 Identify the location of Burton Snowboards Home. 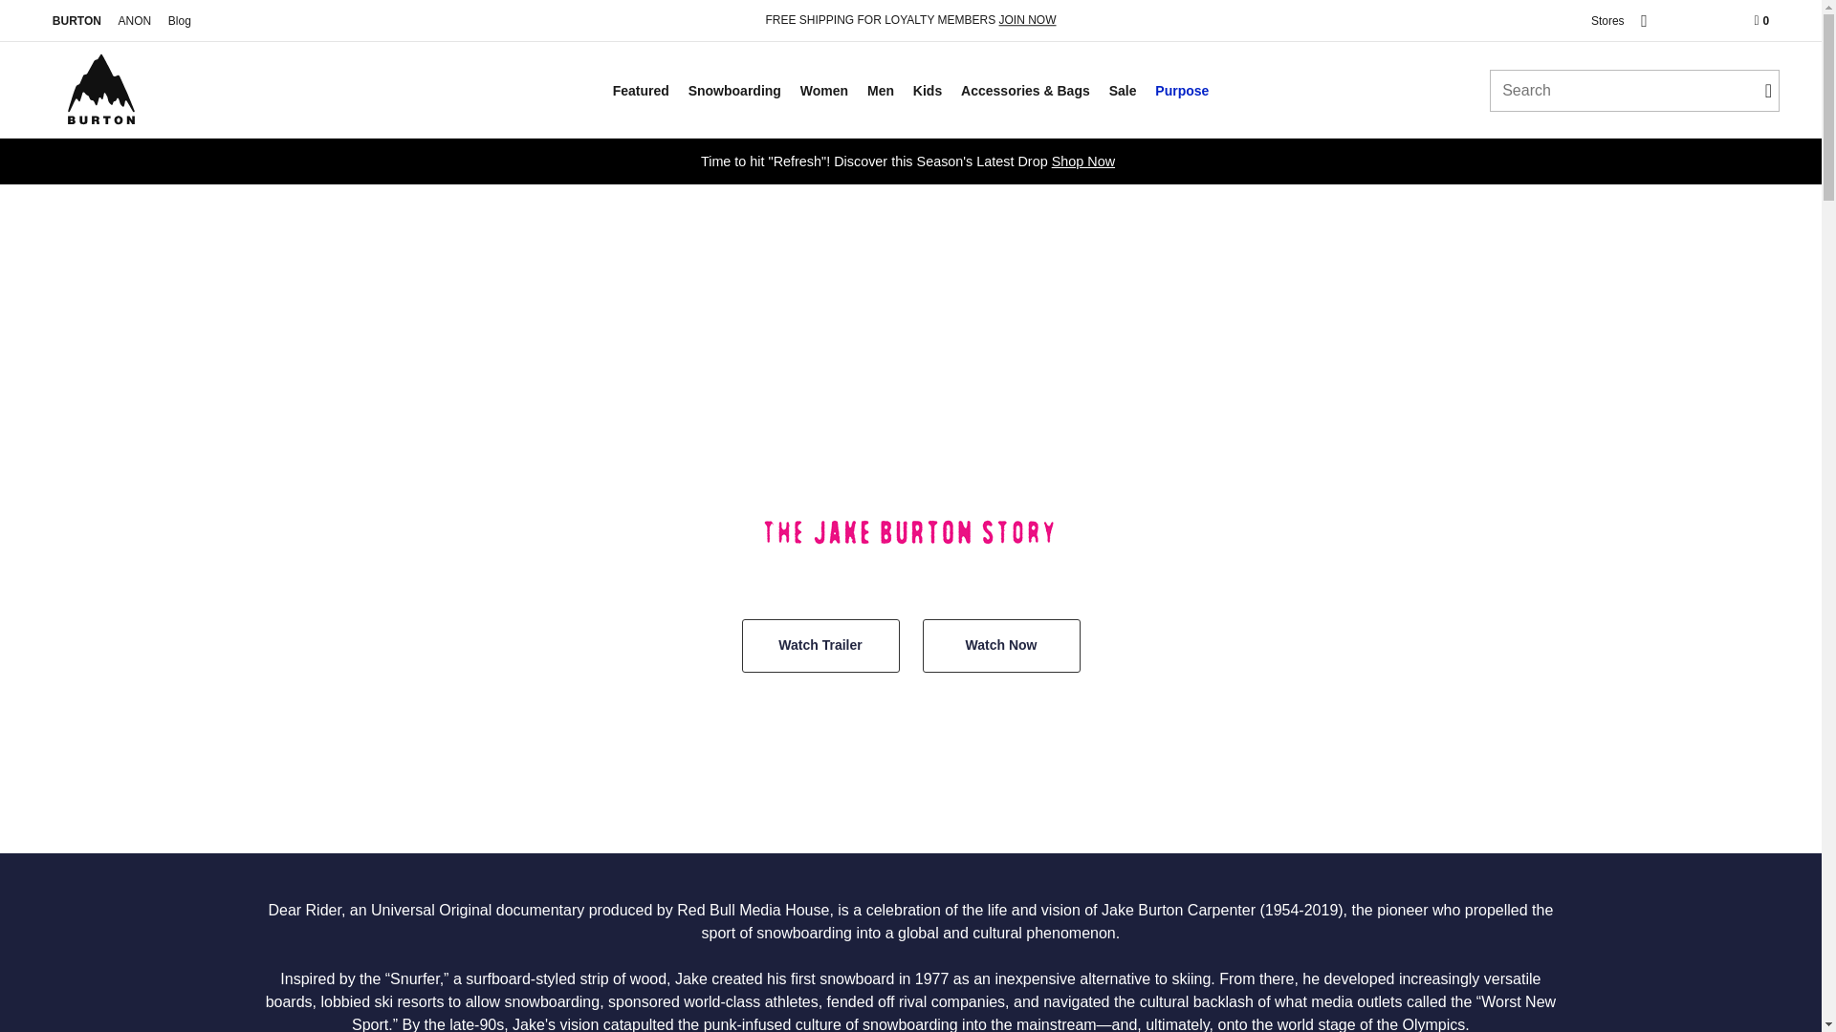
(76, 21).